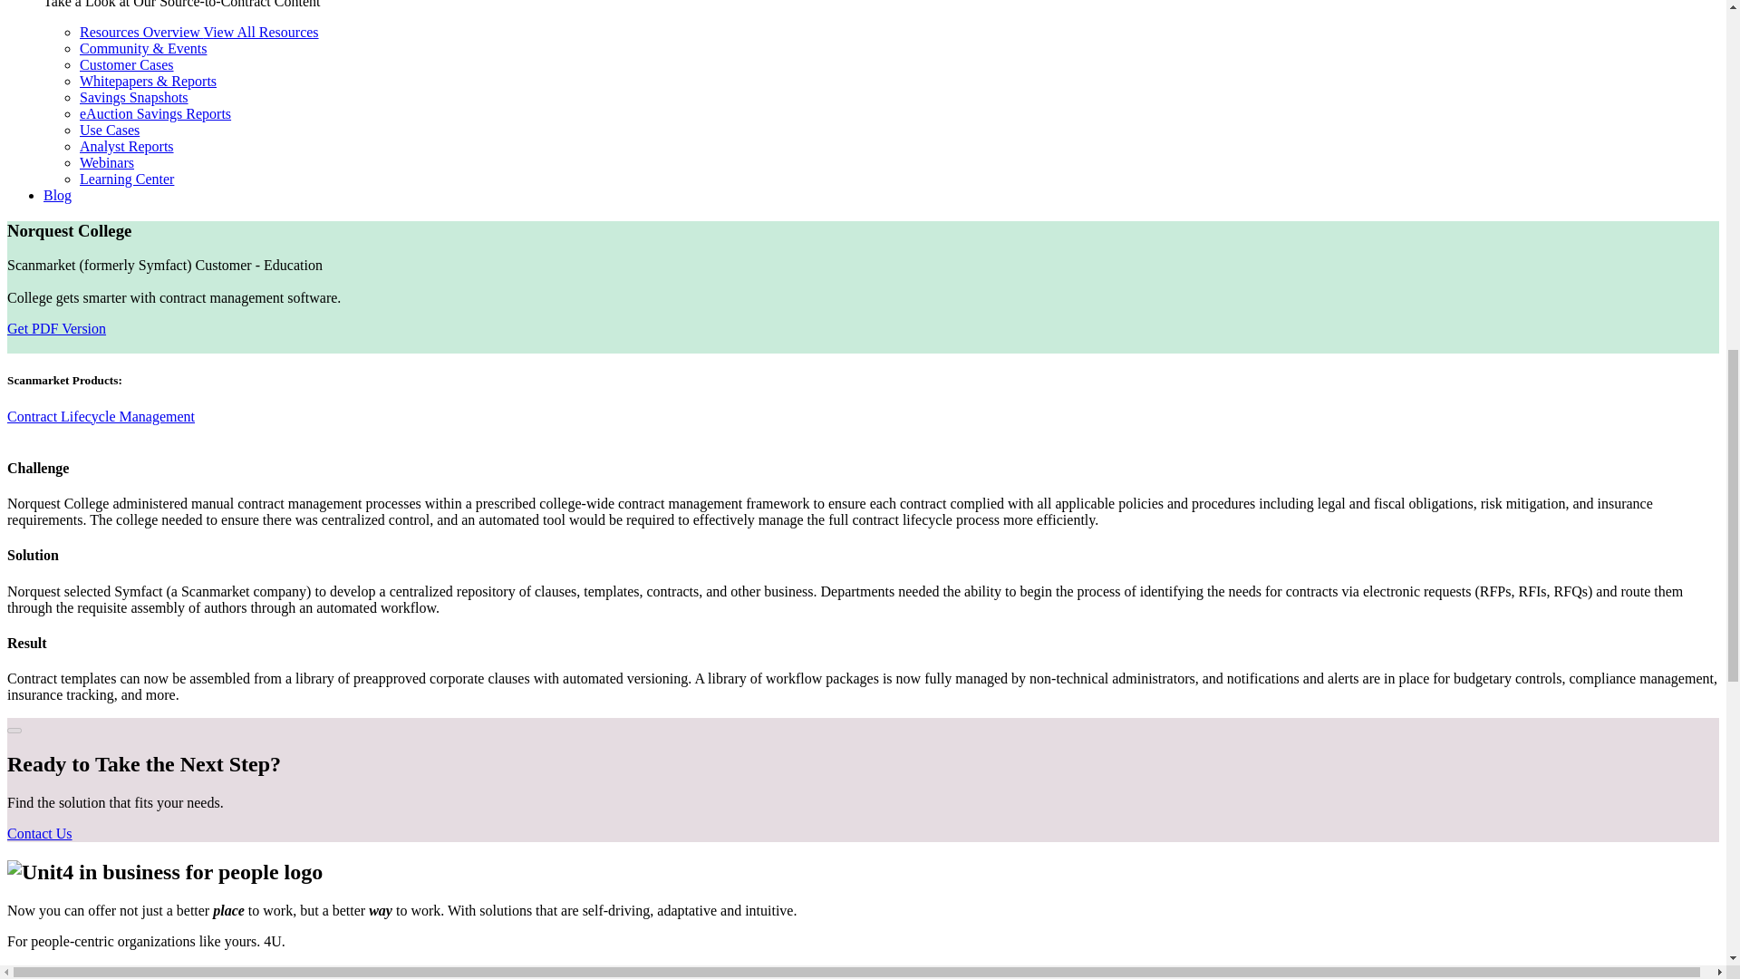 The image size is (1740, 979). I want to click on Blog, so click(57, 195).